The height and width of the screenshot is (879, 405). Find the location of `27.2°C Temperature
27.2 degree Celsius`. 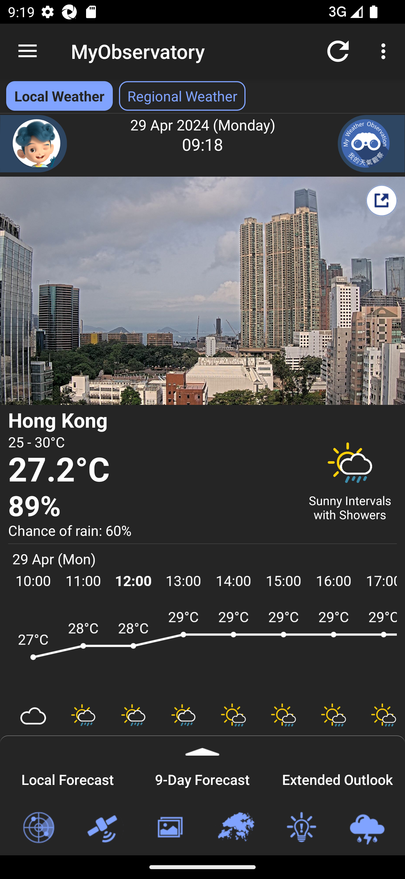

27.2°C Temperature
27.2 degree Celsius is located at coordinates (151, 470).